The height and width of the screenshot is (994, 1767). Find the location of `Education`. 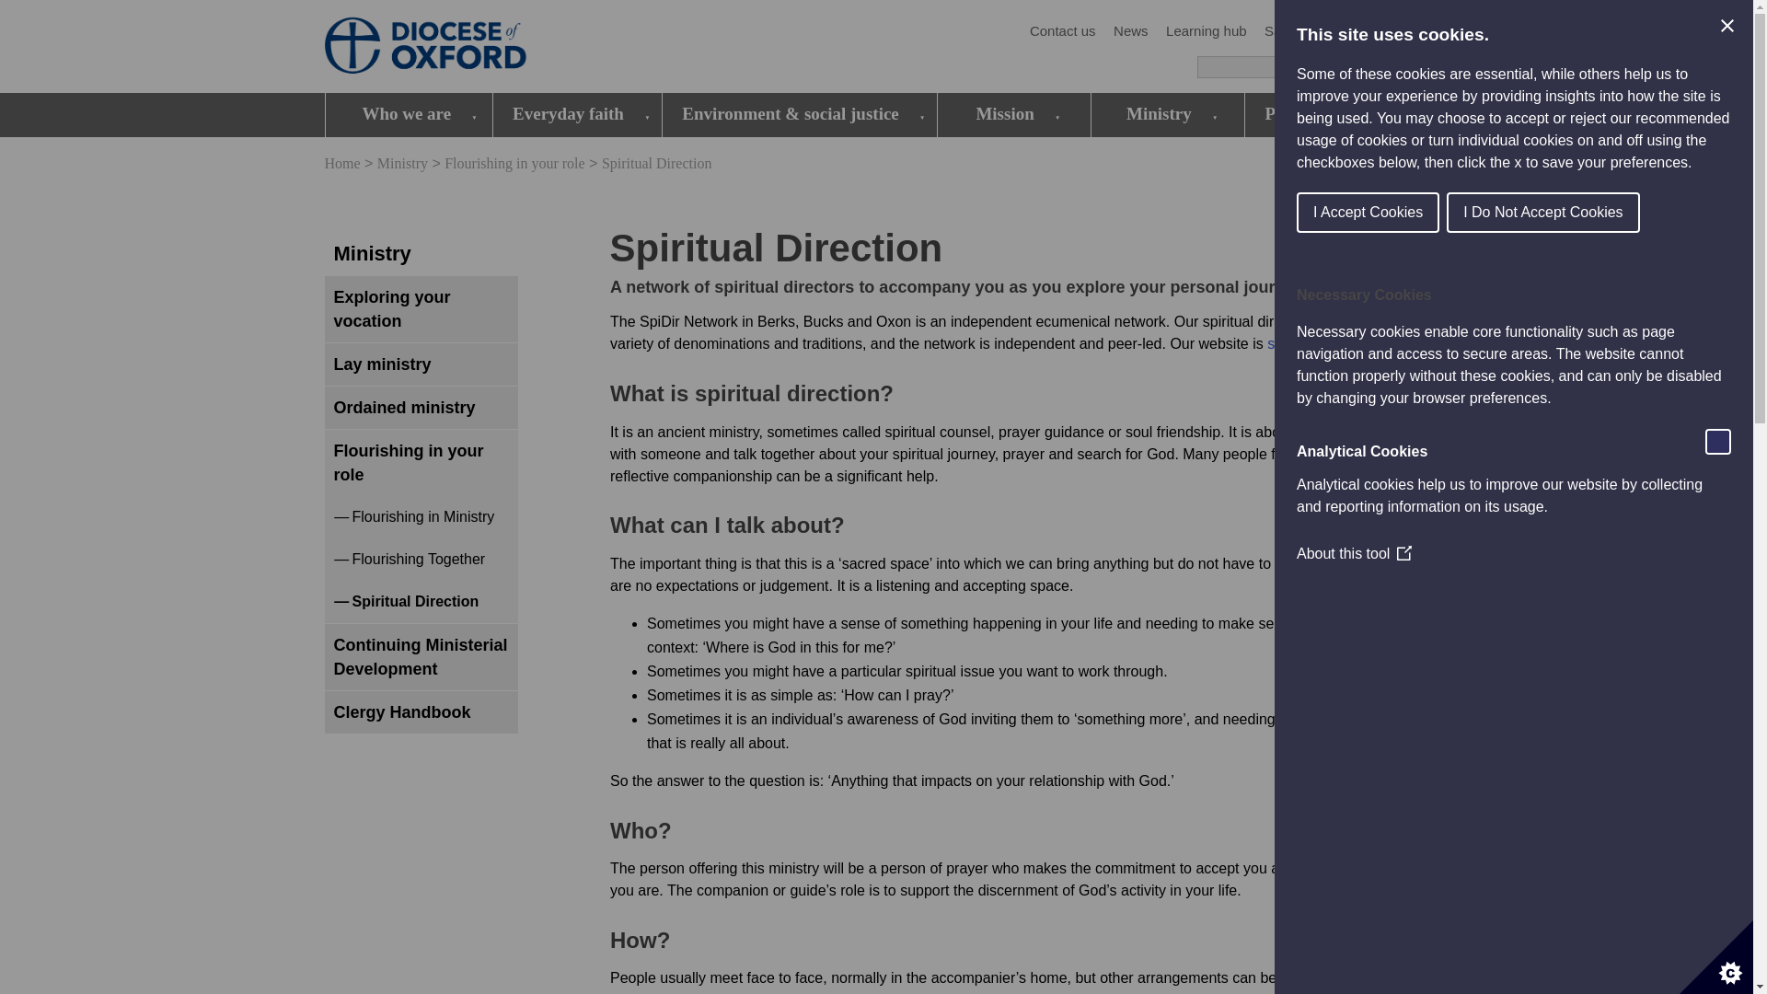

Education is located at coordinates (1395, 31).